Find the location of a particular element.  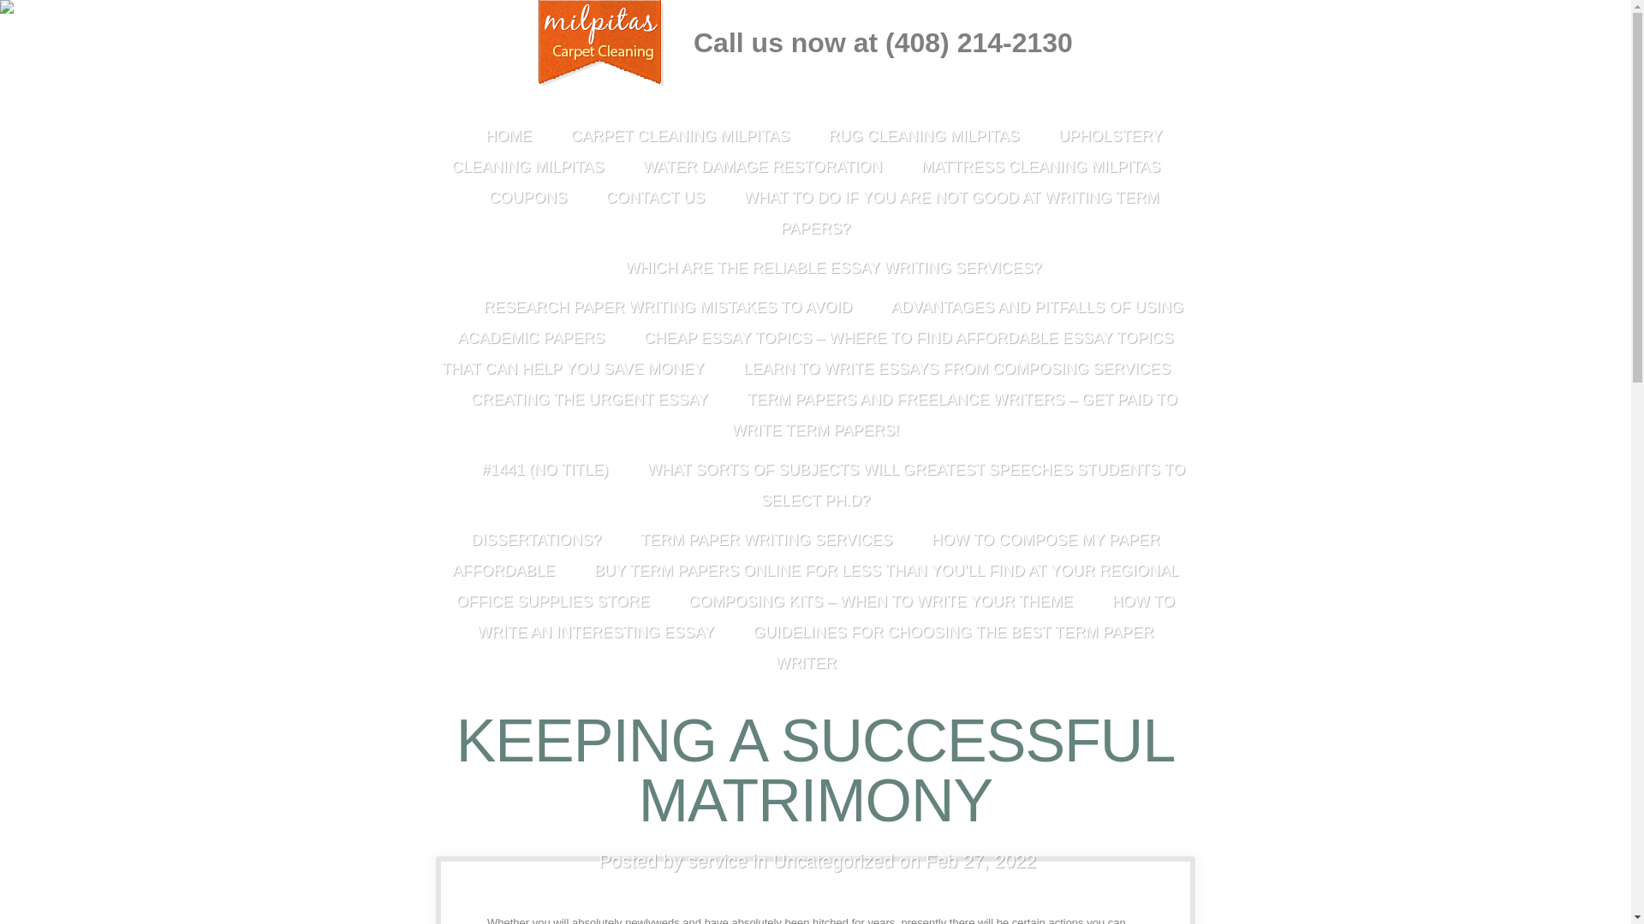

COUPONS is located at coordinates (527, 202).